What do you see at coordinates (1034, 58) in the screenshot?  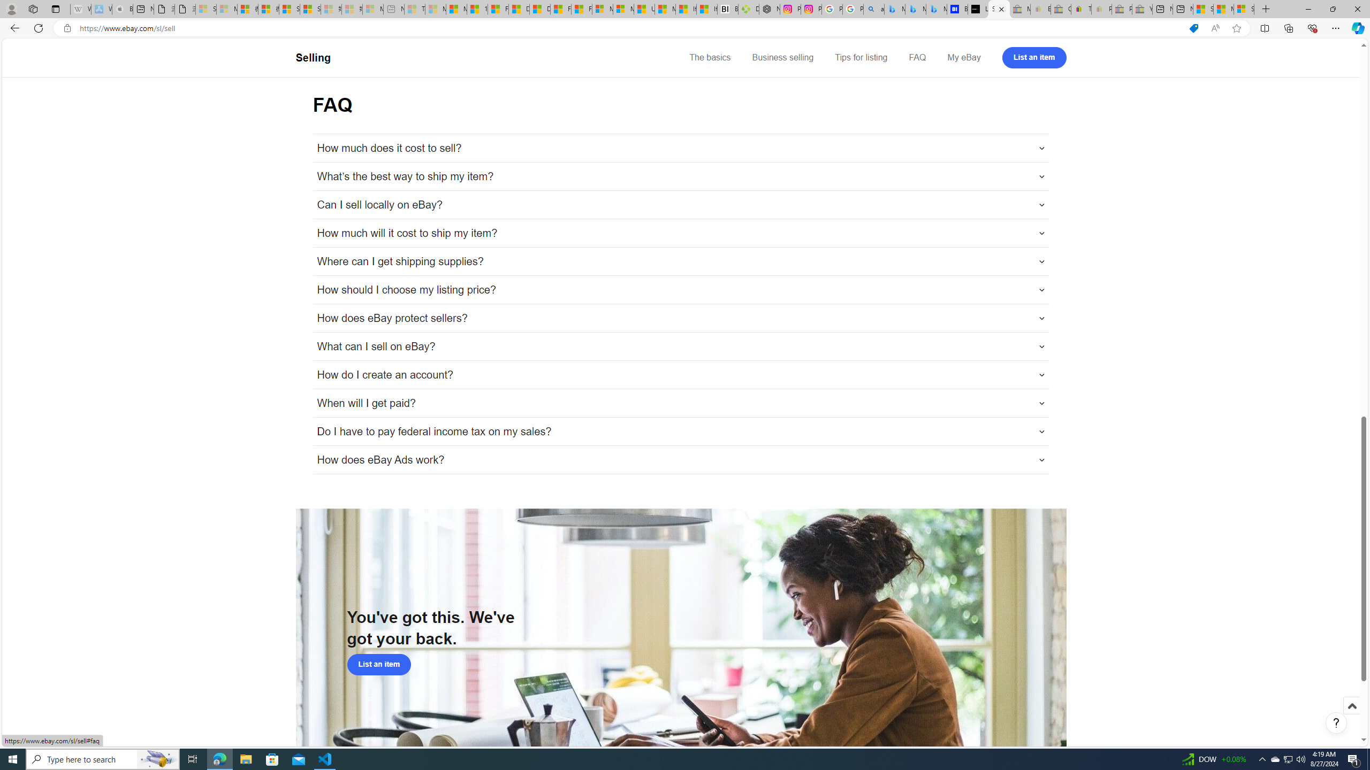 I see `List an item` at bounding box center [1034, 58].